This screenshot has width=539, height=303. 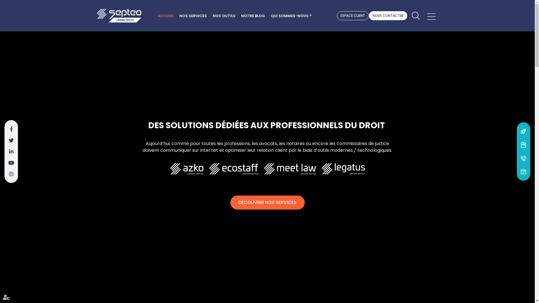 What do you see at coordinates (193, 16) in the screenshot?
I see `NOS SERVICES` at bounding box center [193, 16].